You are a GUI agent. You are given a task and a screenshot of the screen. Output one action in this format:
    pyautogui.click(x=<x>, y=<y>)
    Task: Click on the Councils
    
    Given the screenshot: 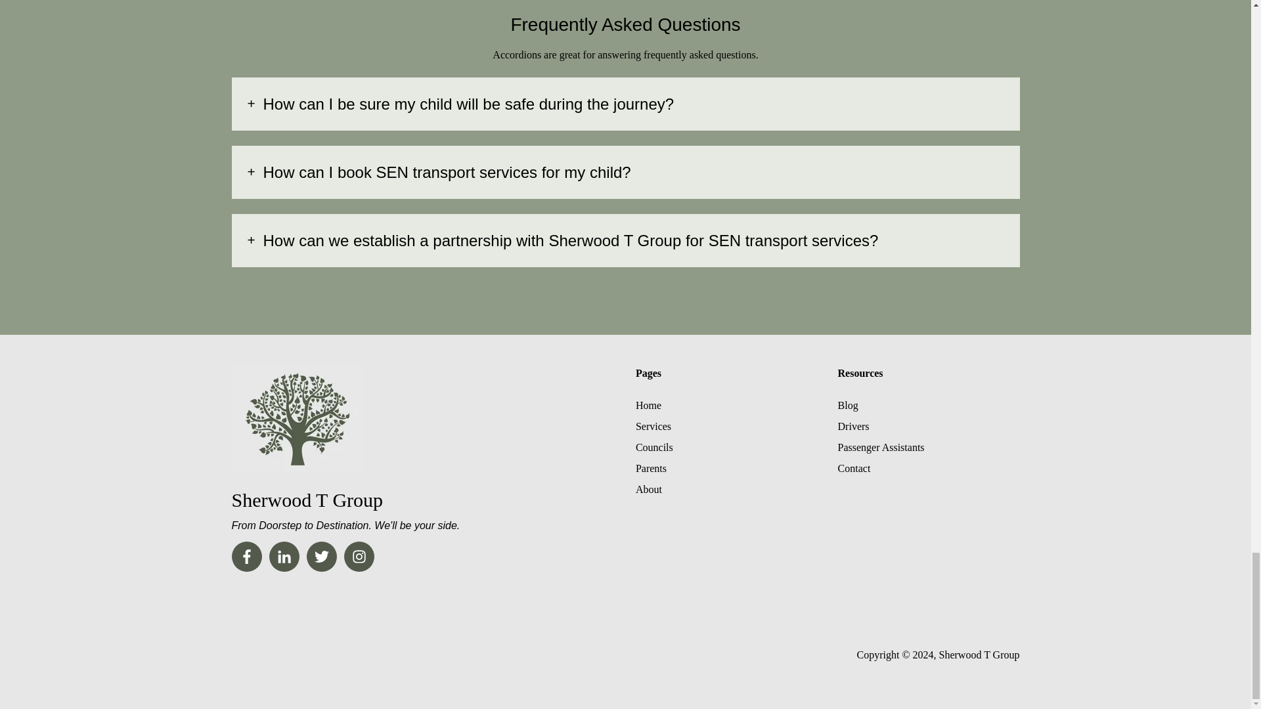 What is the action you would take?
    pyautogui.click(x=654, y=447)
    